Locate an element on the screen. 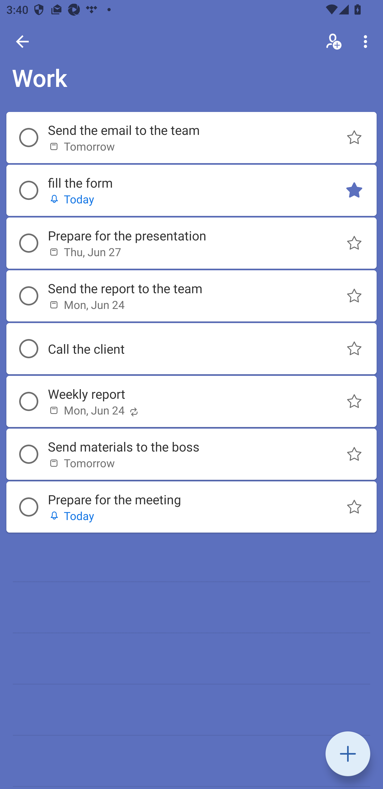 This screenshot has width=383, height=789. Add a task is located at coordinates (348, 754).